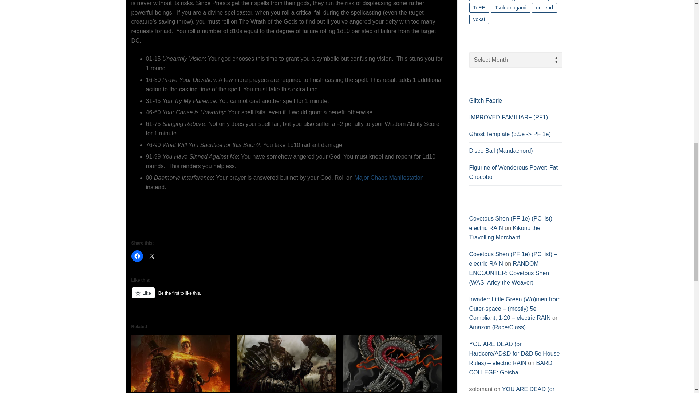 The height and width of the screenshot is (393, 699). I want to click on Click to share on Facebook, so click(137, 256).